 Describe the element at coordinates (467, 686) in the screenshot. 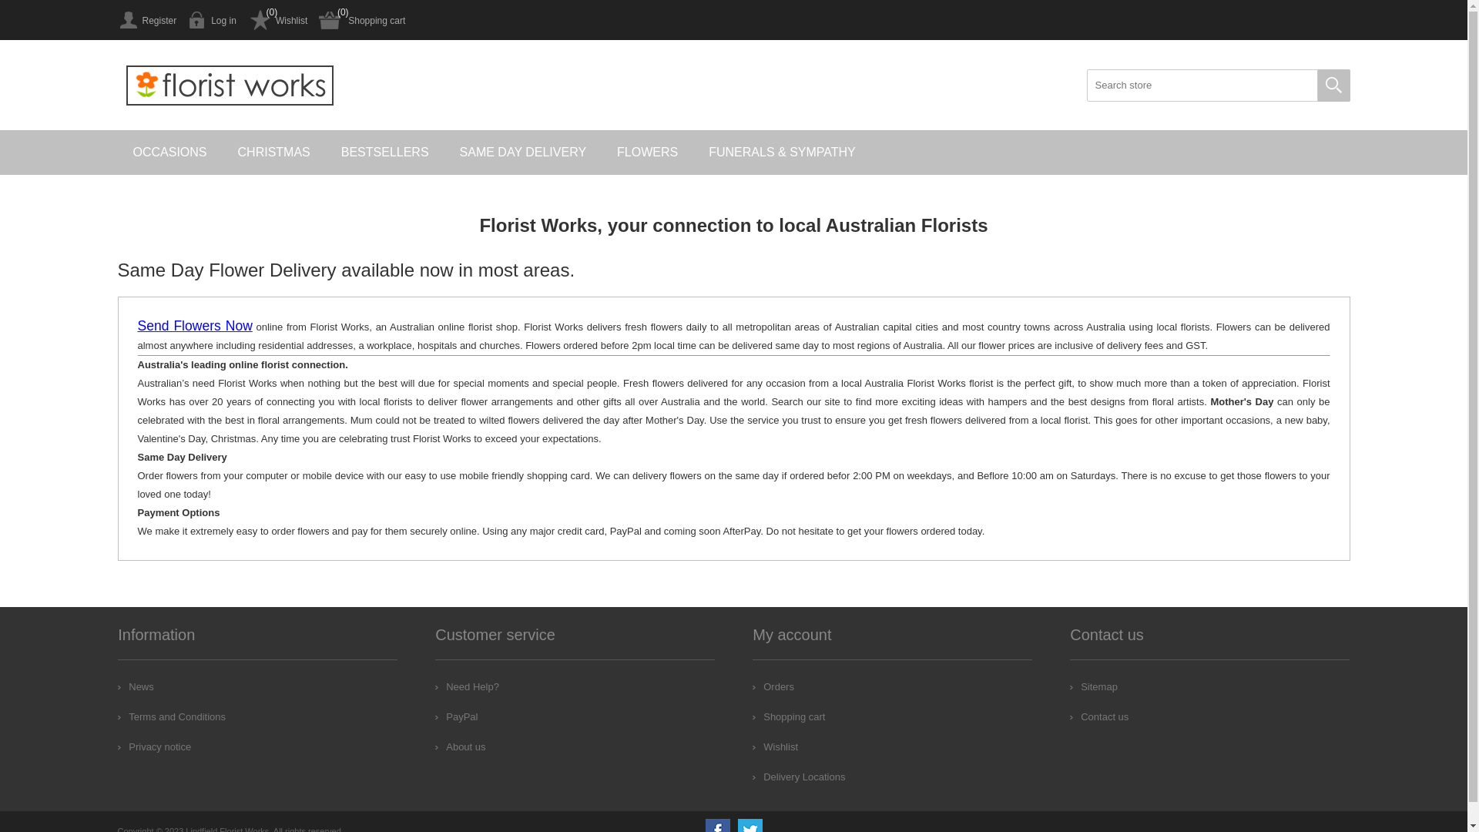

I see `Need Help?` at that location.